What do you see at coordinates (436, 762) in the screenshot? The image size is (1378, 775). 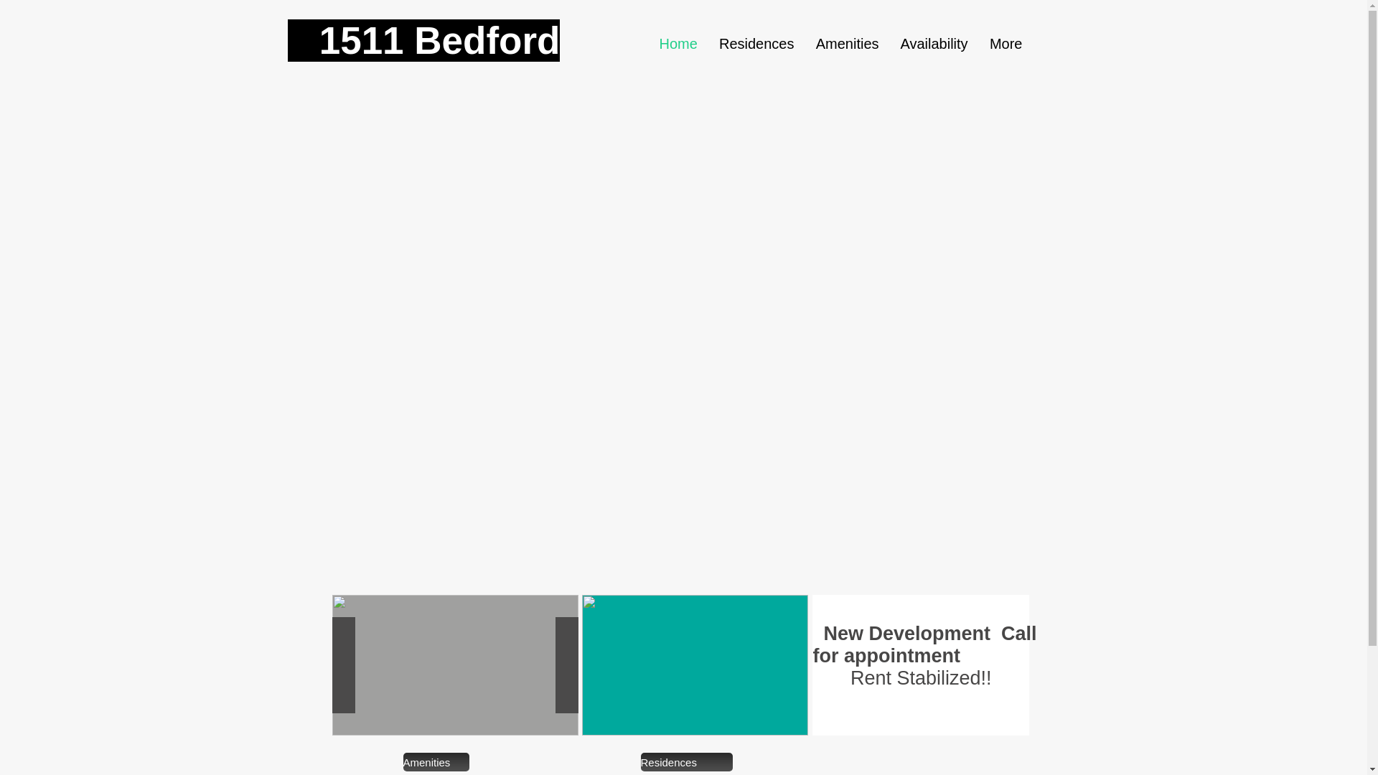 I see `Amenities` at bounding box center [436, 762].